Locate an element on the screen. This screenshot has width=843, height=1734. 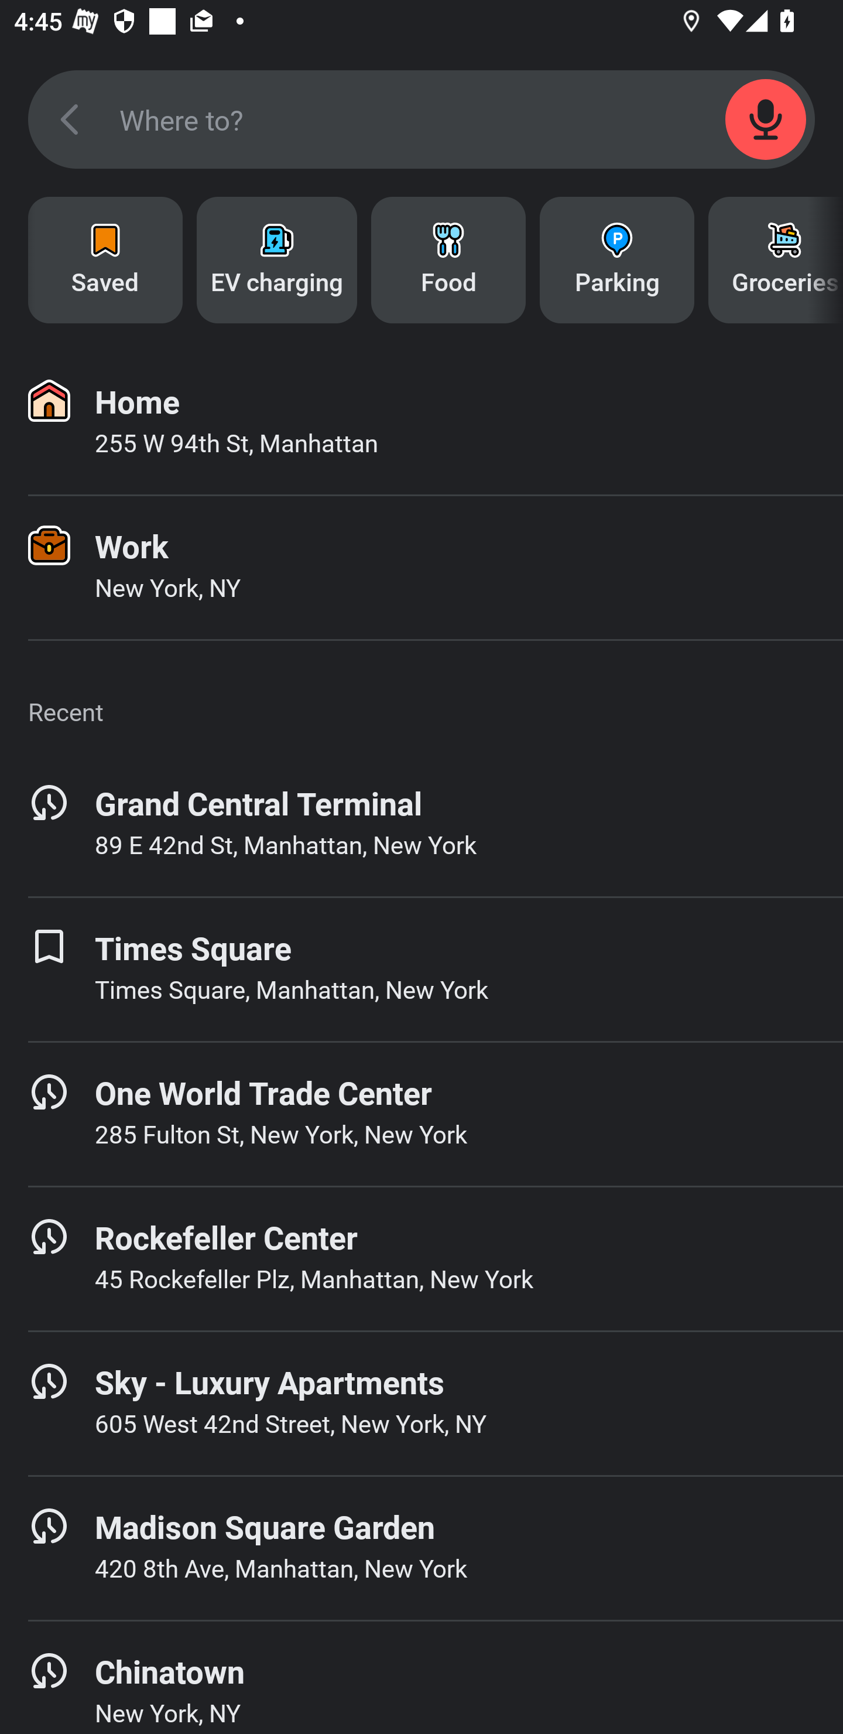
Home 255 W 94th St, Manhattan is located at coordinates (421, 423).